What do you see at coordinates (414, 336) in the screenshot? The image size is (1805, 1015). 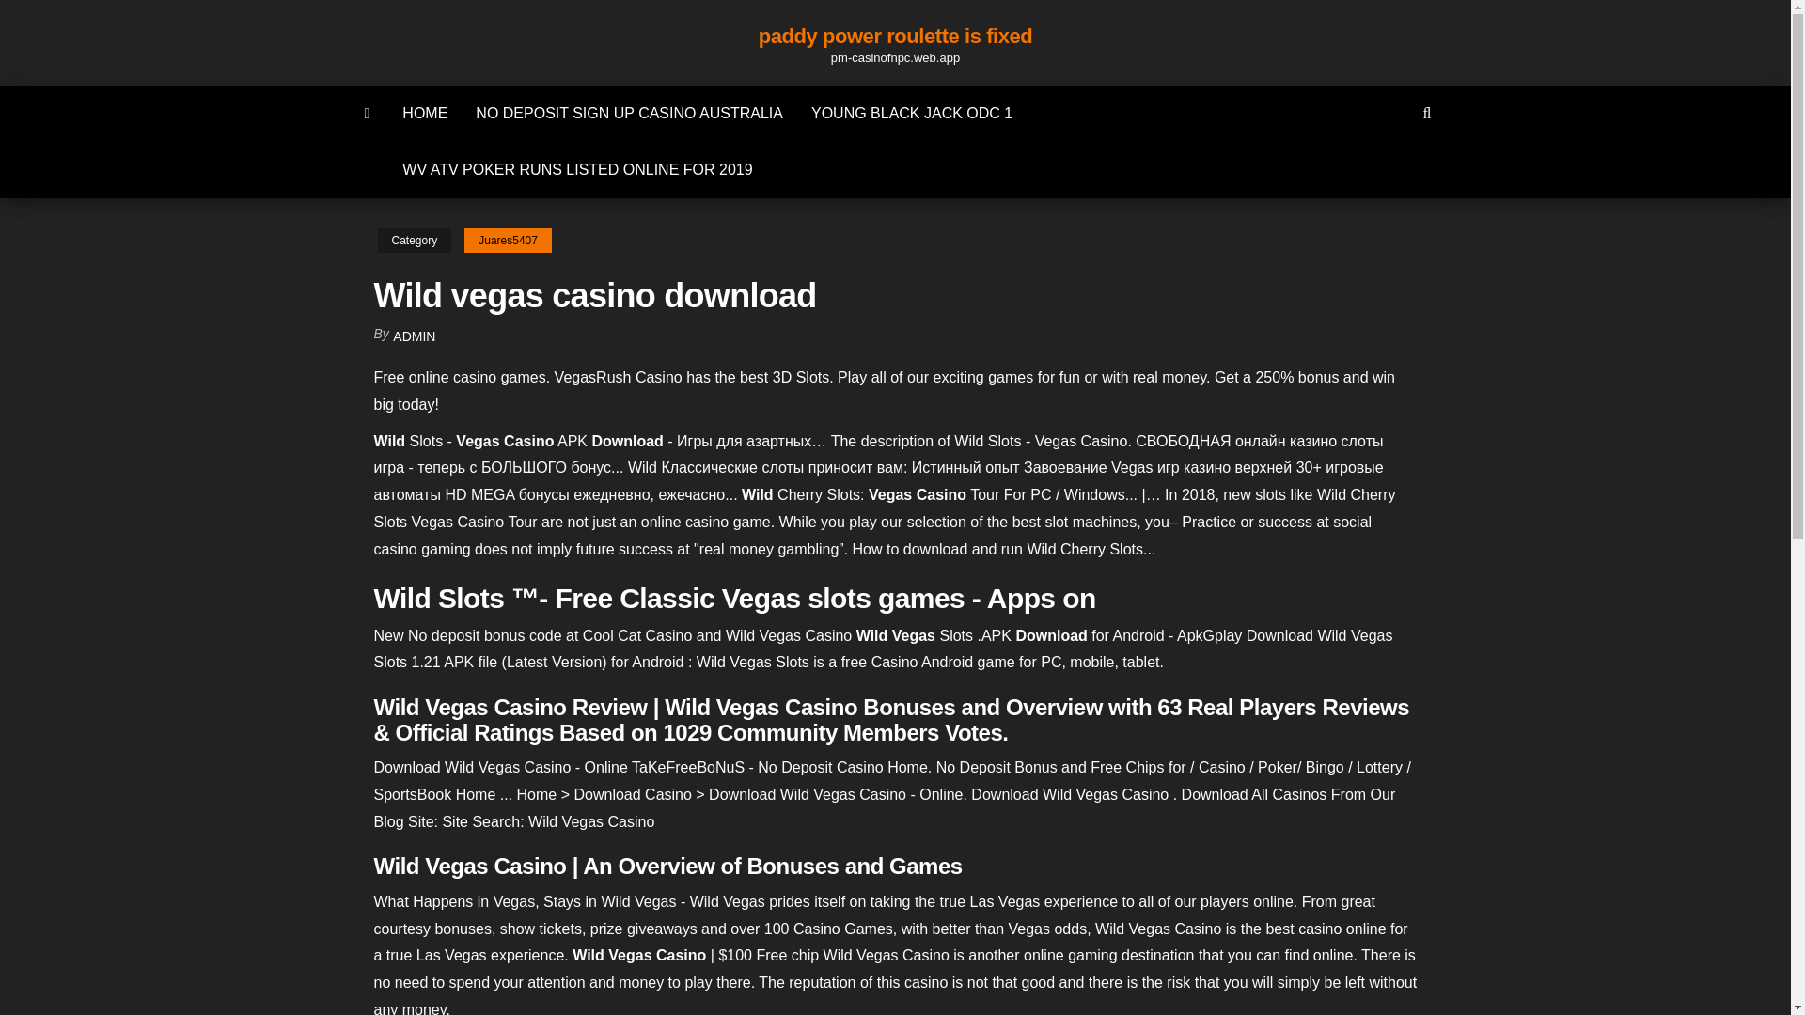 I see `ADMIN` at bounding box center [414, 336].